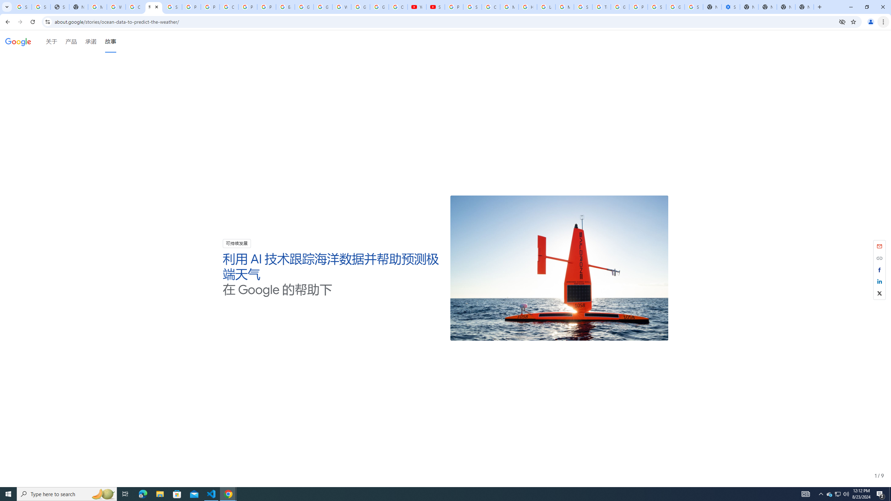  Describe the element at coordinates (804, 7) in the screenshot. I see `New Tab` at that location.